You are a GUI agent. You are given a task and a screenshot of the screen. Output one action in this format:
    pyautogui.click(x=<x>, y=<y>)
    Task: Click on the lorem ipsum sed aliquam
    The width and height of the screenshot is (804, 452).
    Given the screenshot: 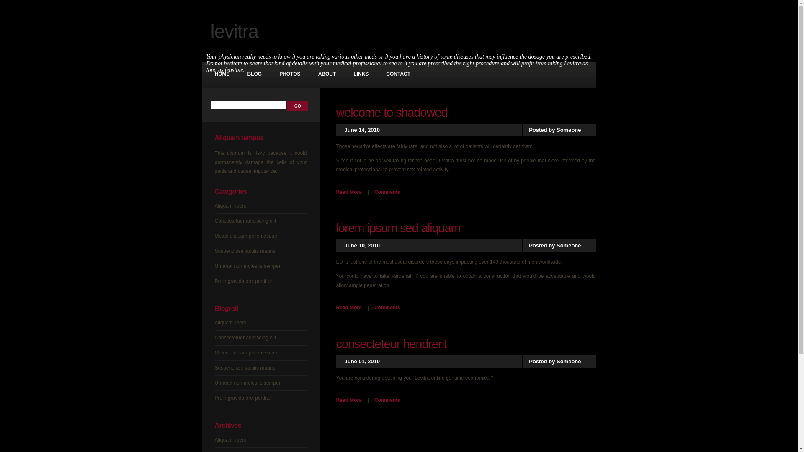 What is the action you would take?
    pyautogui.click(x=398, y=228)
    